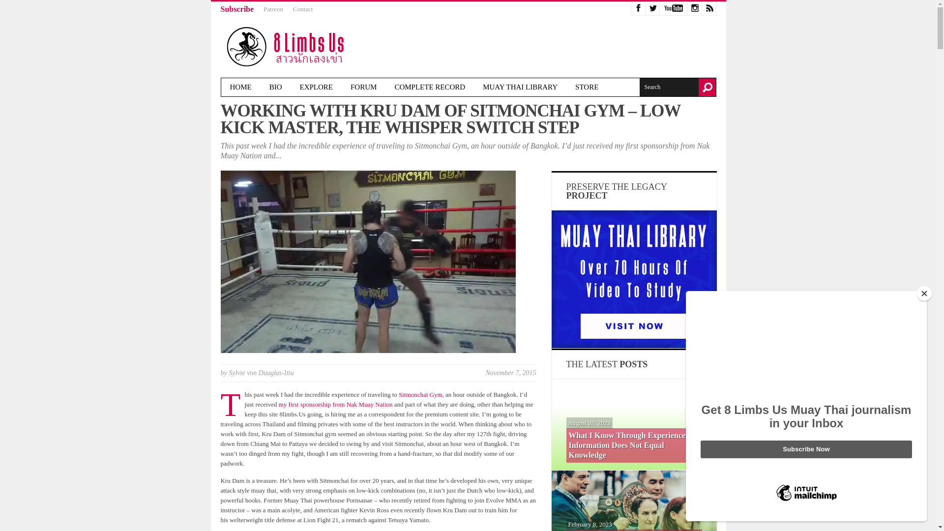  What do you see at coordinates (520, 87) in the screenshot?
I see `MUAY THAI LIBRARY` at bounding box center [520, 87].